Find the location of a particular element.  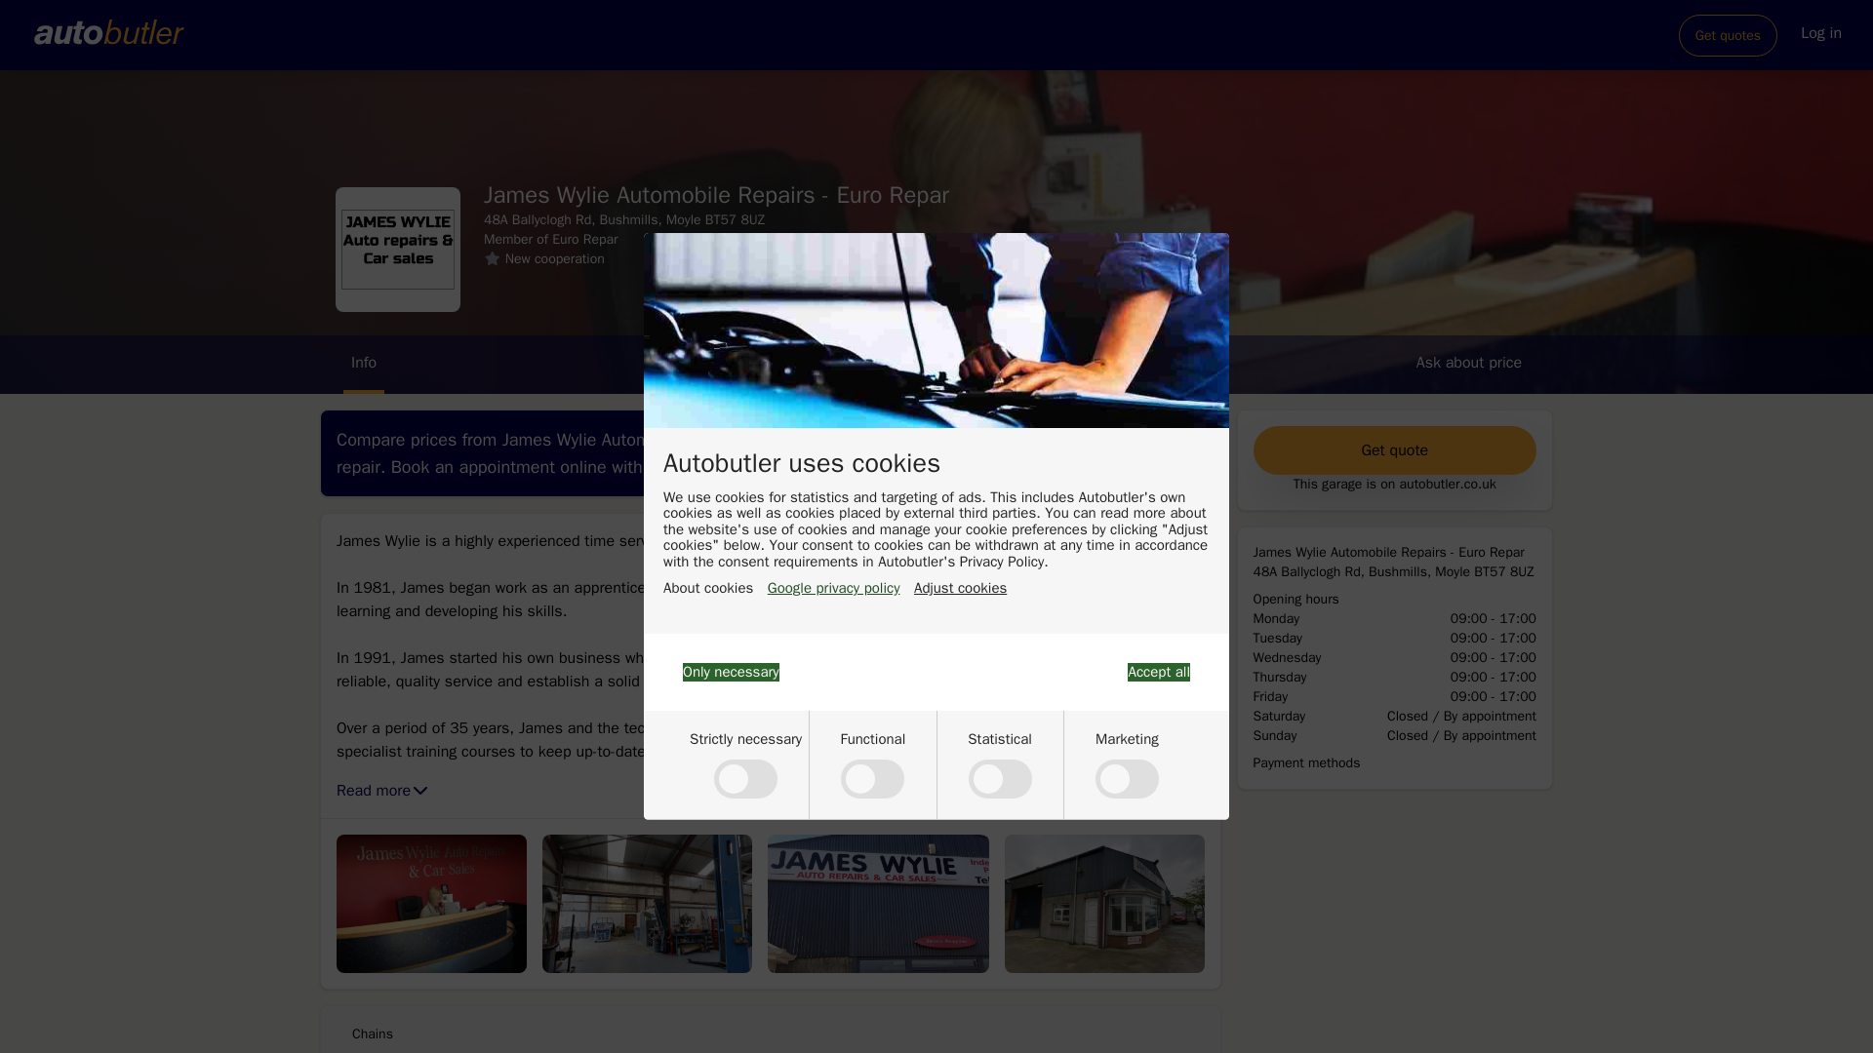

Accept all is located at coordinates (1158, 672).